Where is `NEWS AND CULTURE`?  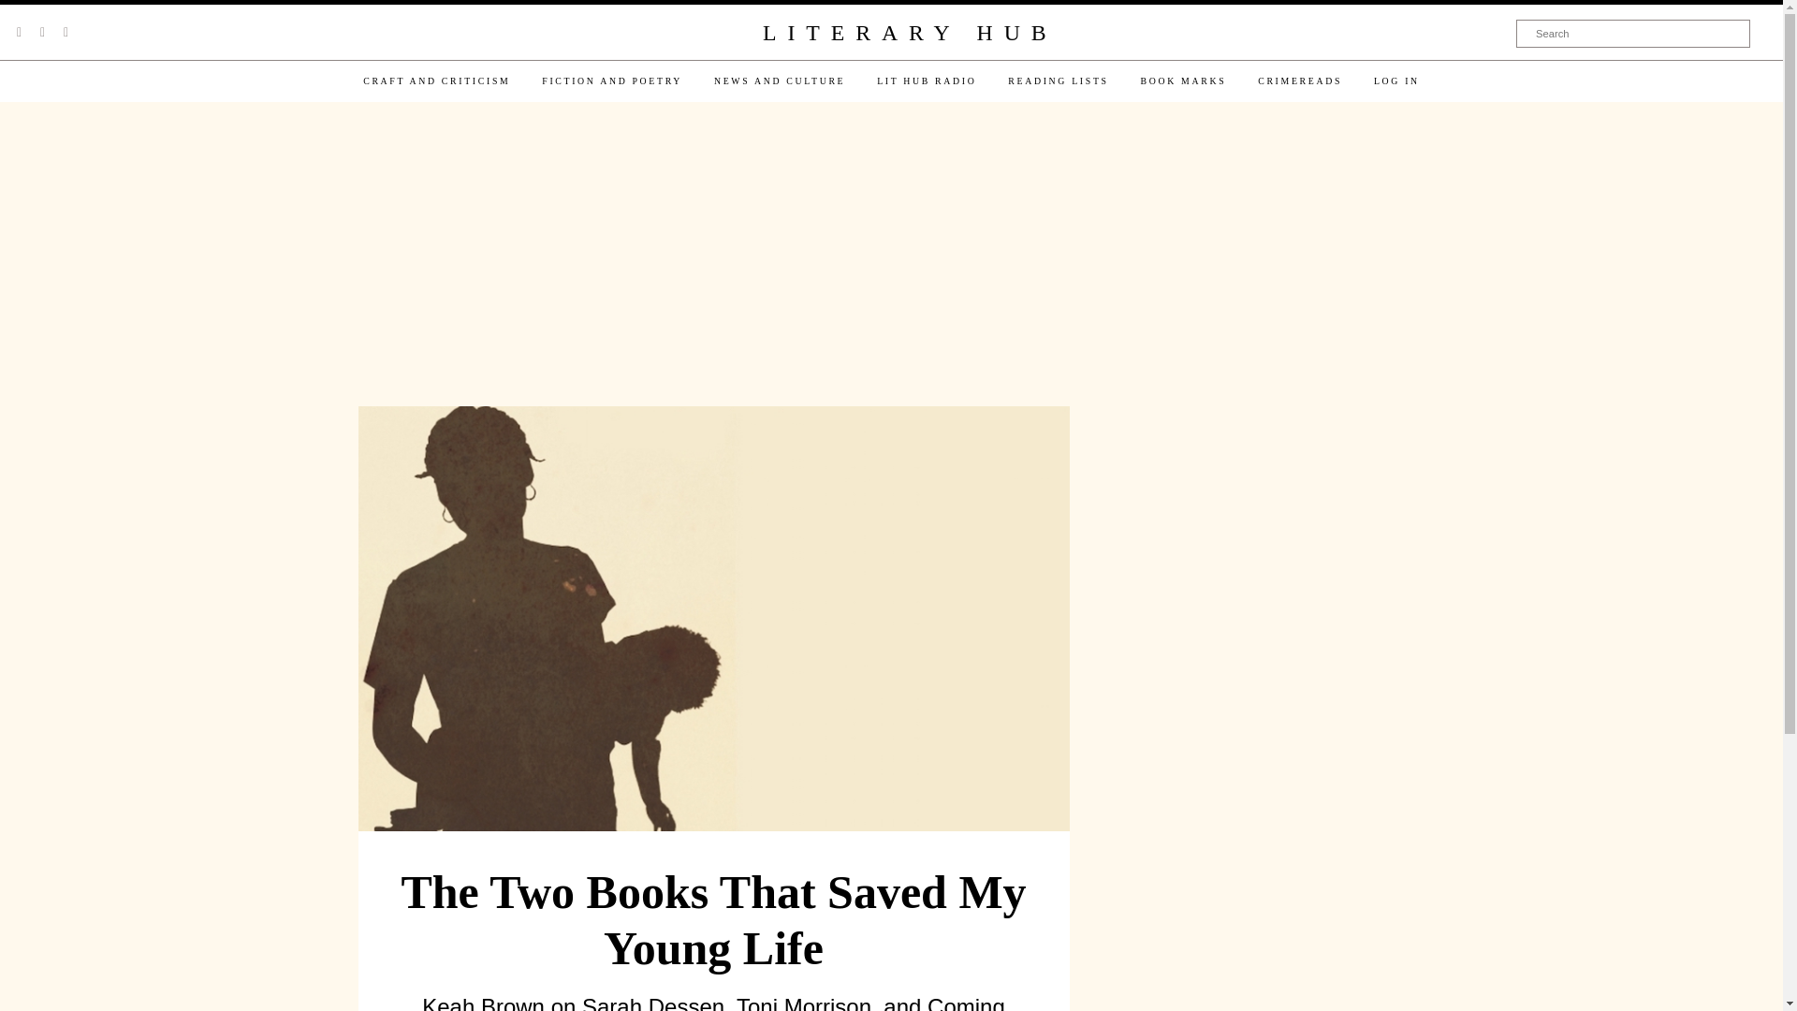
NEWS AND CULTURE is located at coordinates (779, 81).